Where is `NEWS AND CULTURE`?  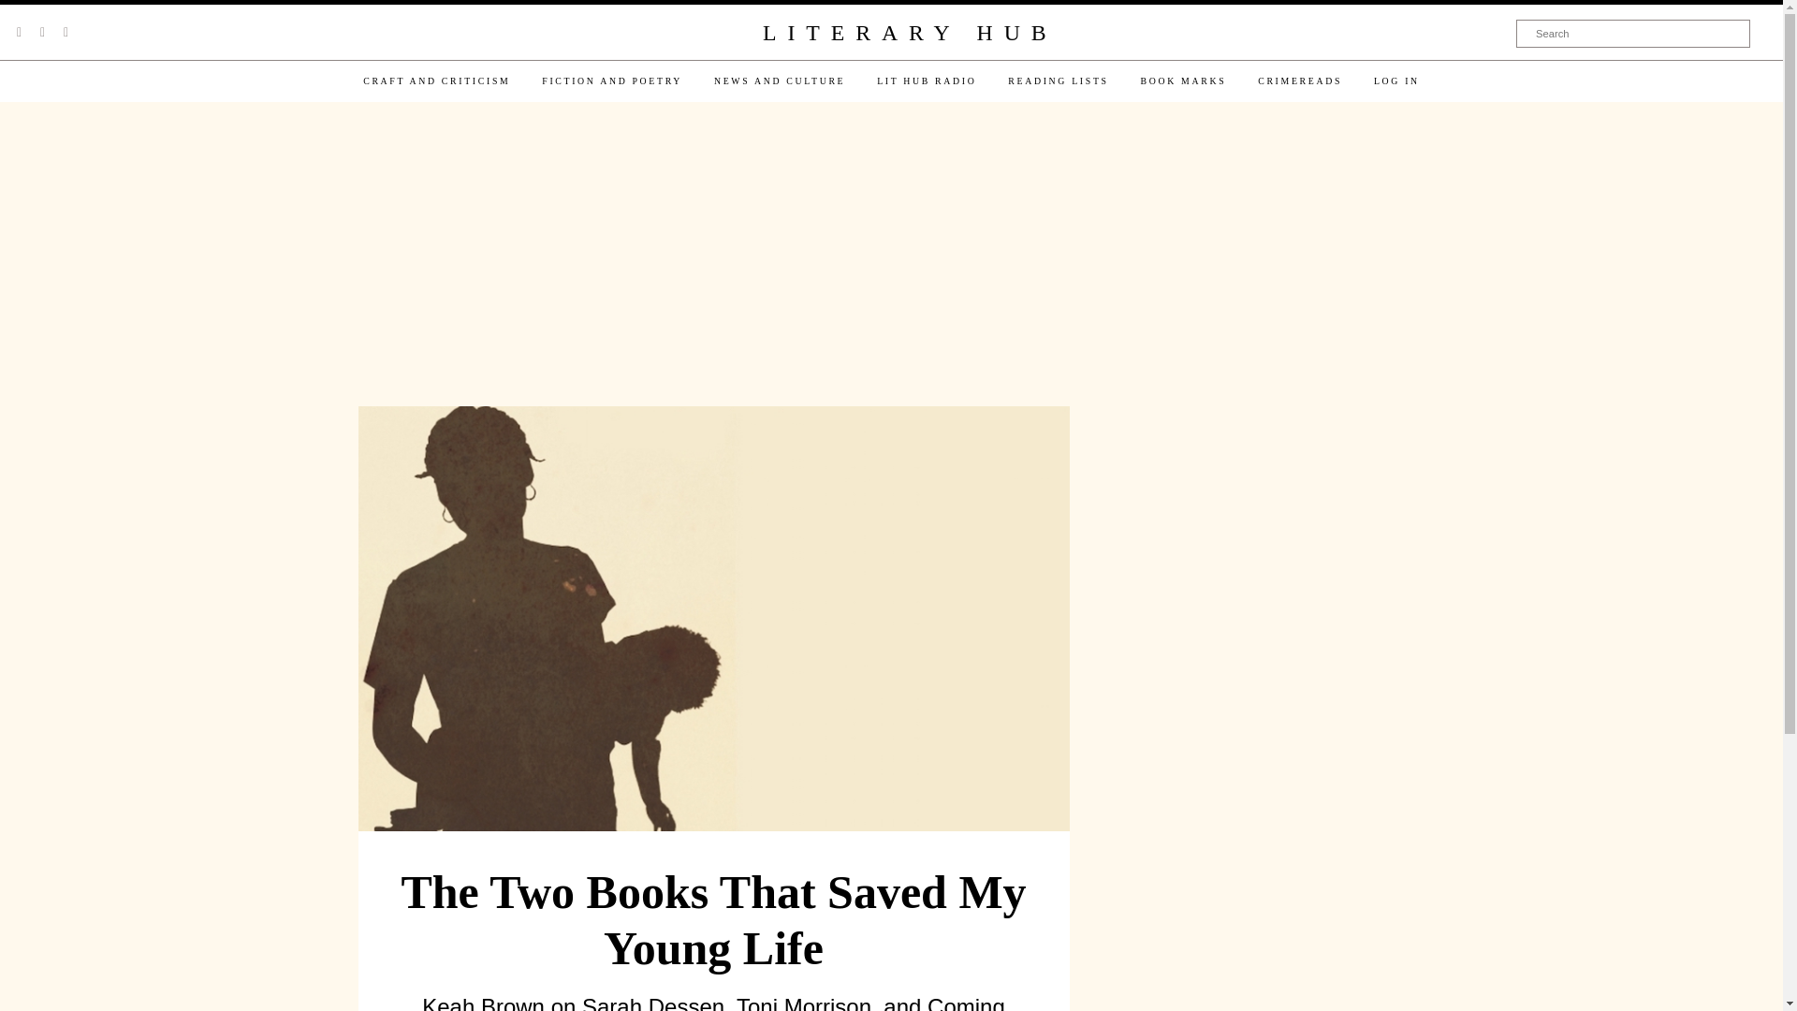
NEWS AND CULTURE is located at coordinates (779, 81).